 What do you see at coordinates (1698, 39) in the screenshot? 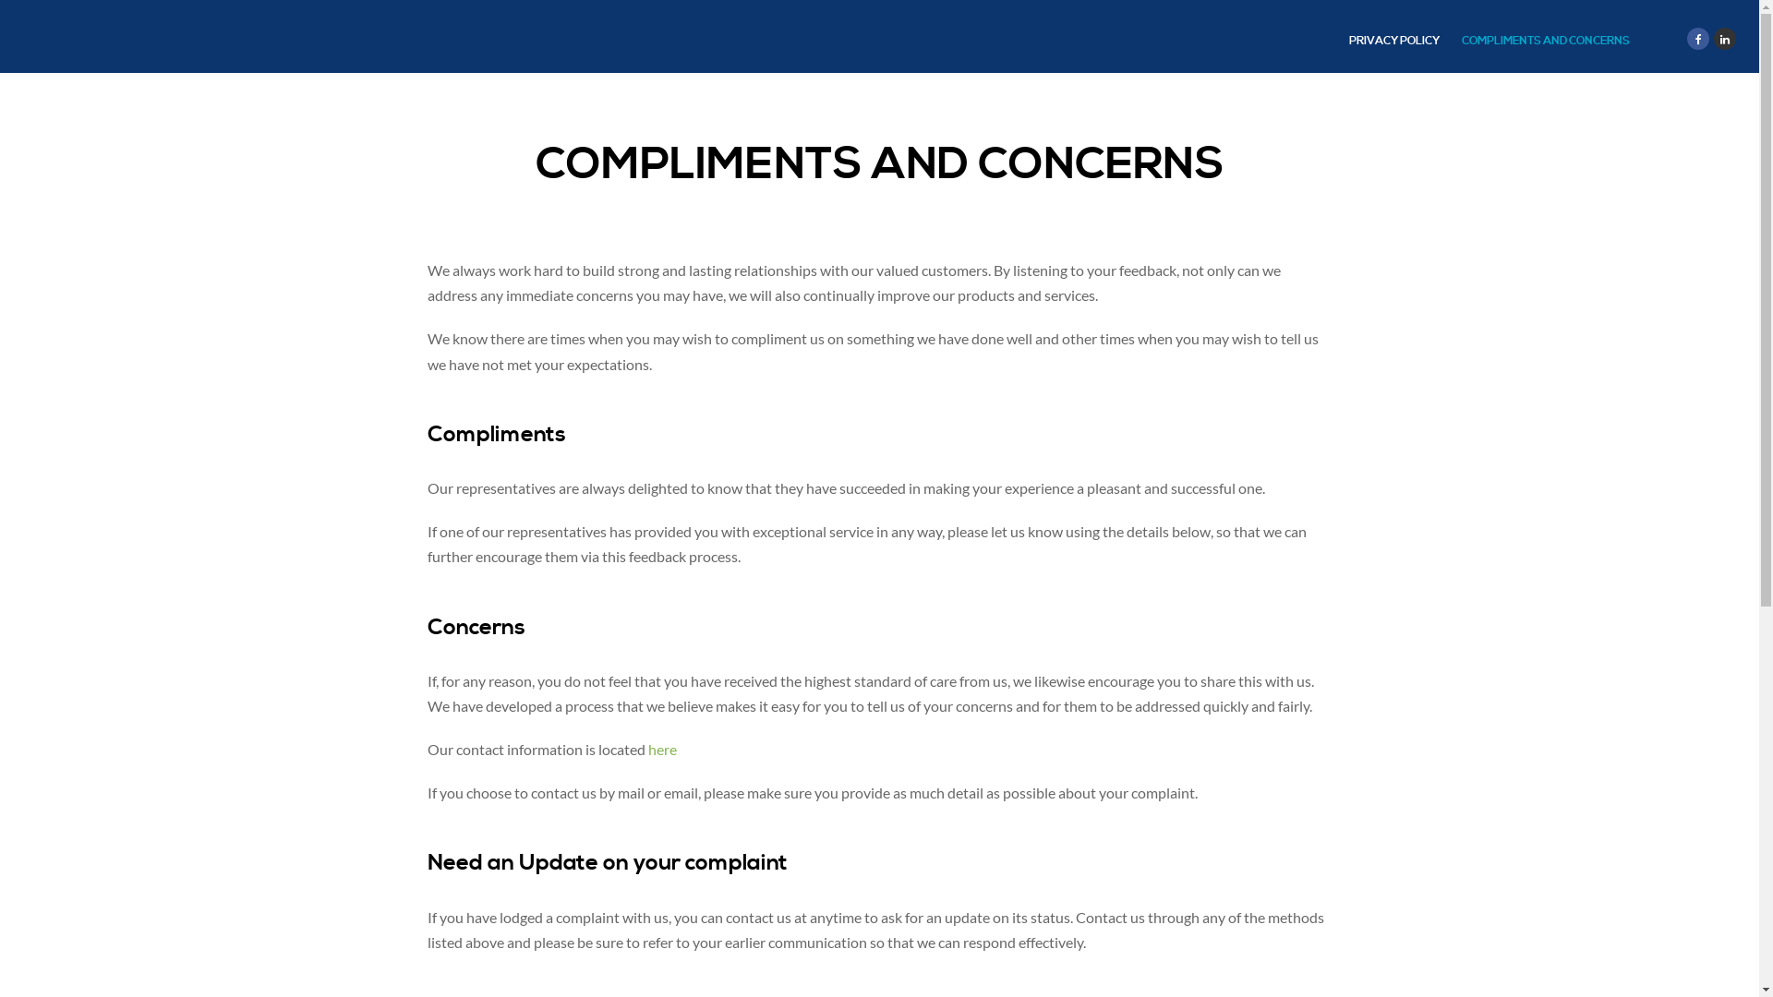
I see `Facebook` at bounding box center [1698, 39].